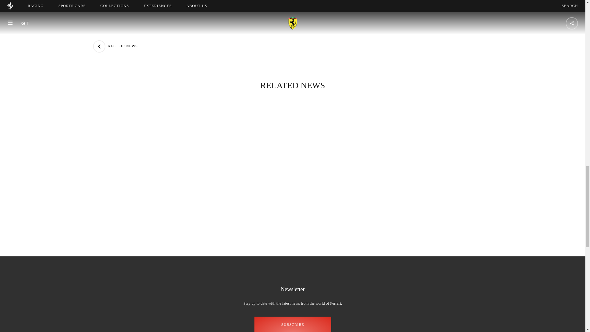 This screenshot has height=332, width=590. Describe the element at coordinates (209, 42) in the screenshot. I see `LOUIS PRETTE` at that location.